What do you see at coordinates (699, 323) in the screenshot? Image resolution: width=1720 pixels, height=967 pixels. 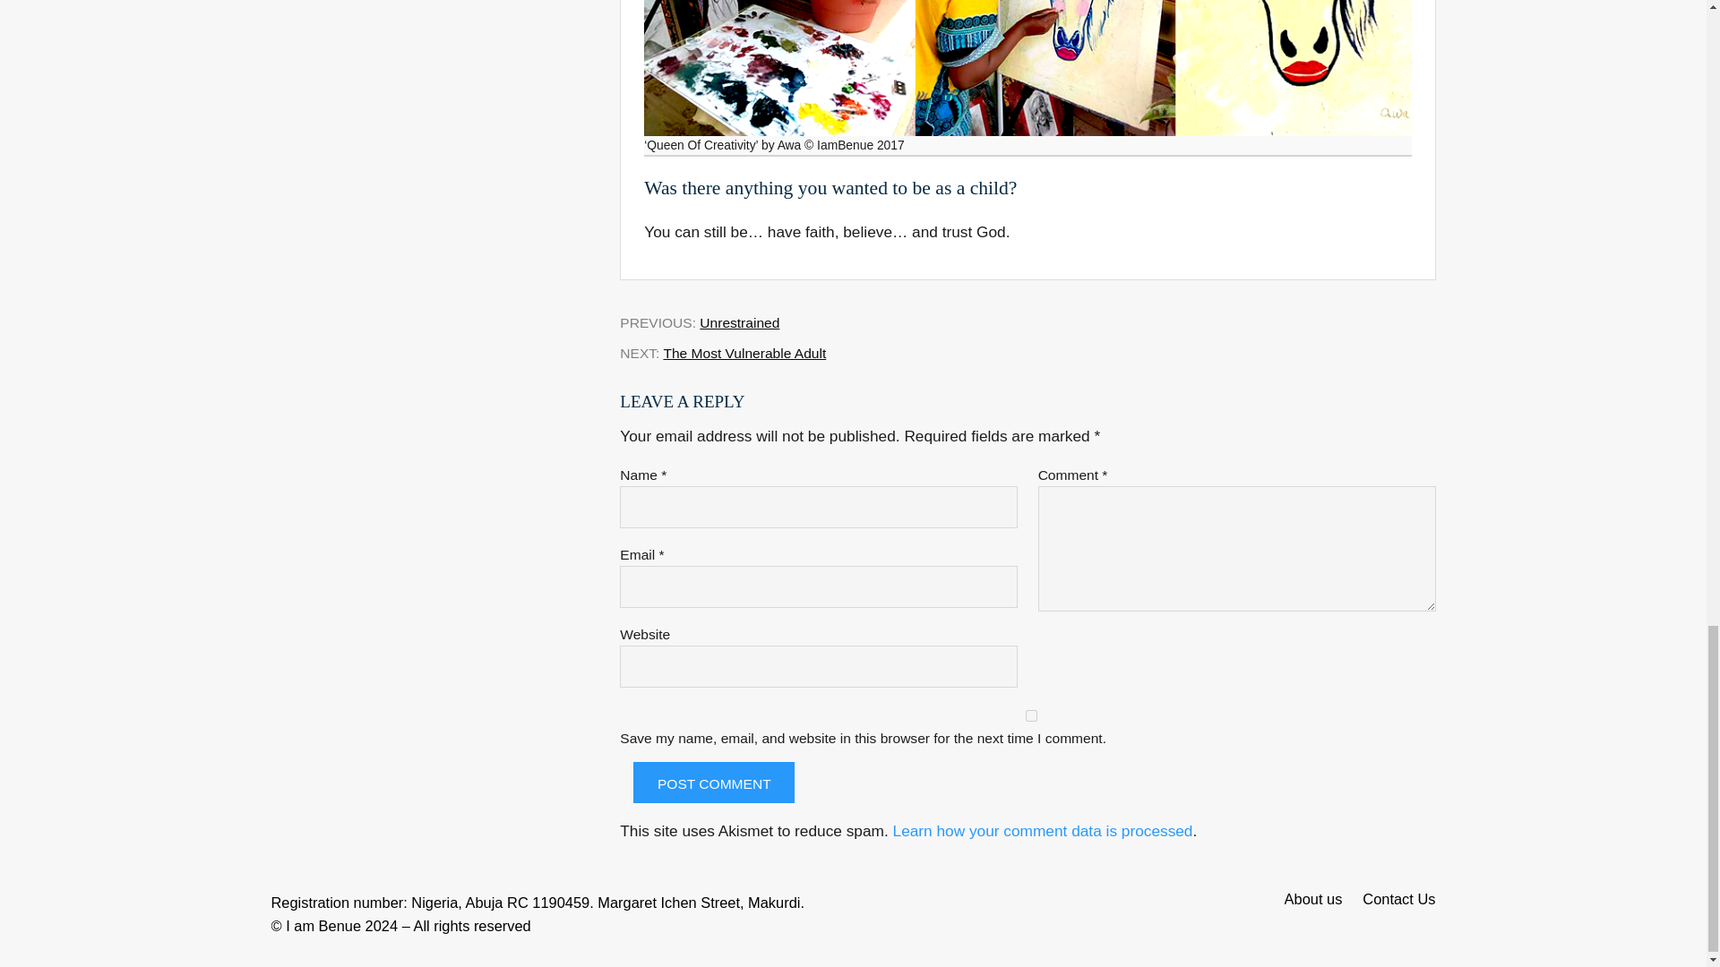 I see `PREVIOUS: Unrestrained` at bounding box center [699, 323].